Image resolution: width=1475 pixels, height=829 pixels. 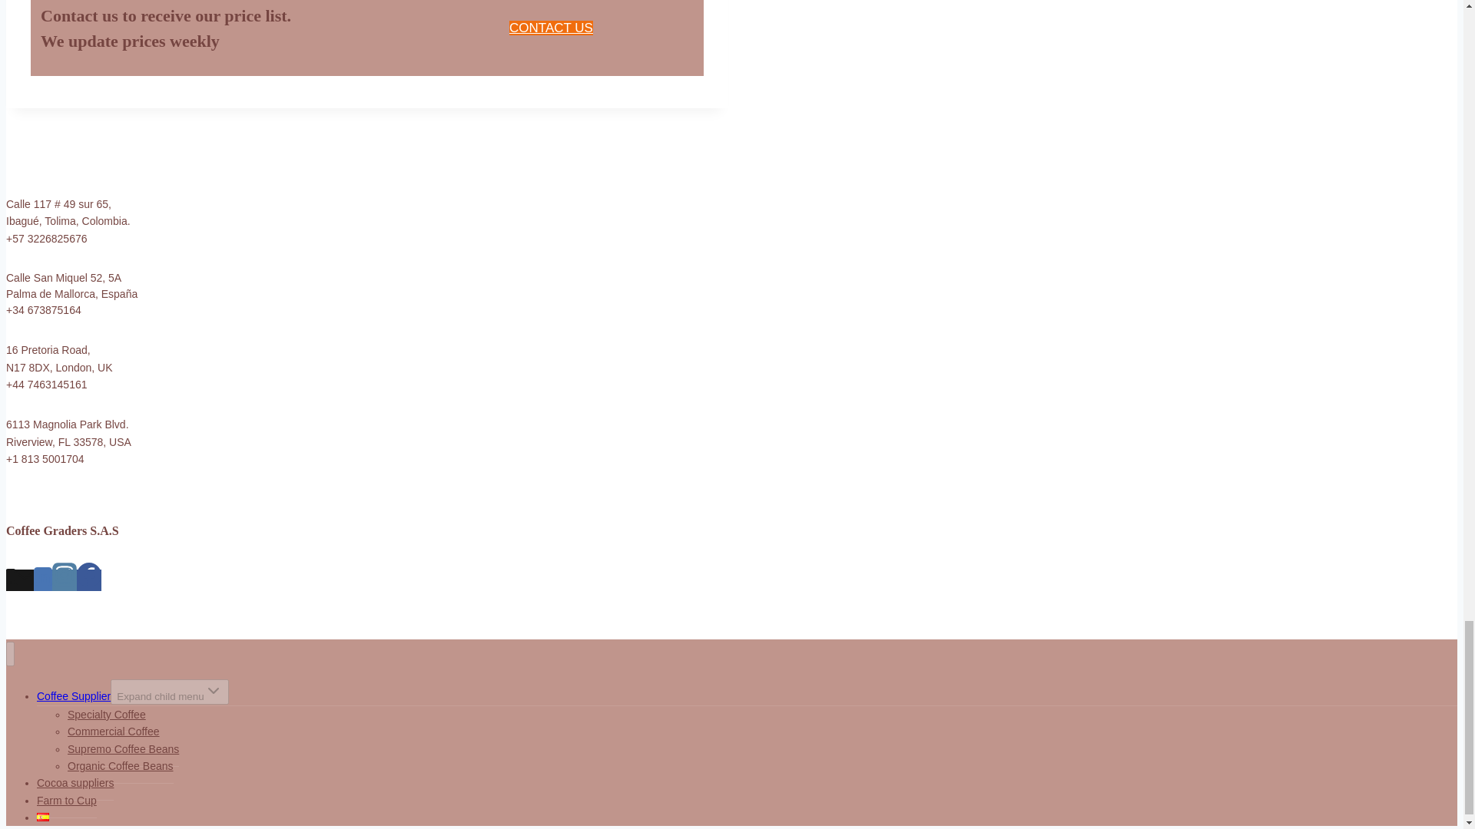 I want to click on Commercial Coffee, so click(x=114, y=732).